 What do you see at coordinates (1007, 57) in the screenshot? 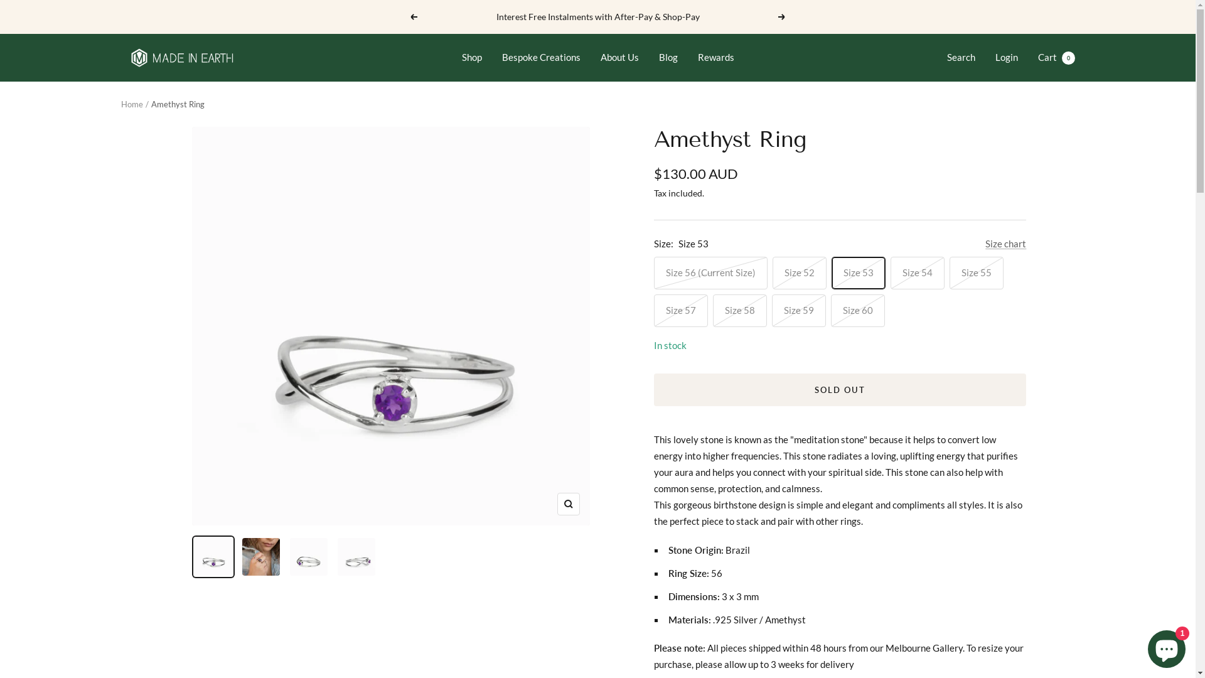
I see `Login` at bounding box center [1007, 57].